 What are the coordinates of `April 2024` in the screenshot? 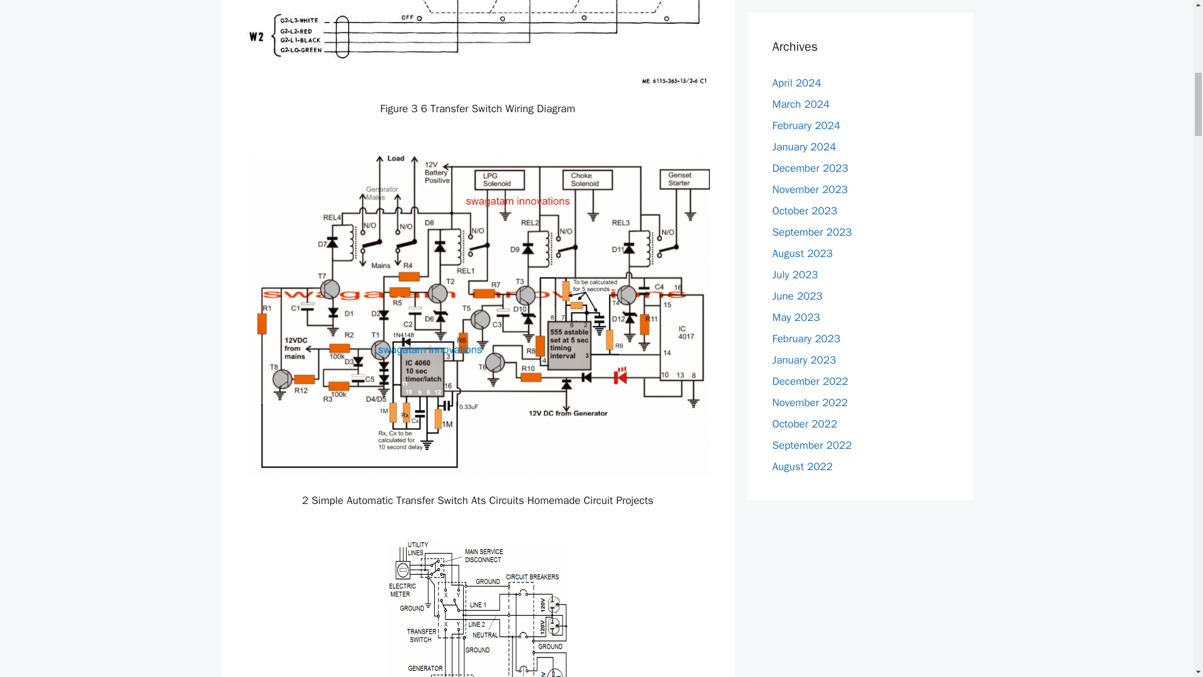 It's located at (796, 83).